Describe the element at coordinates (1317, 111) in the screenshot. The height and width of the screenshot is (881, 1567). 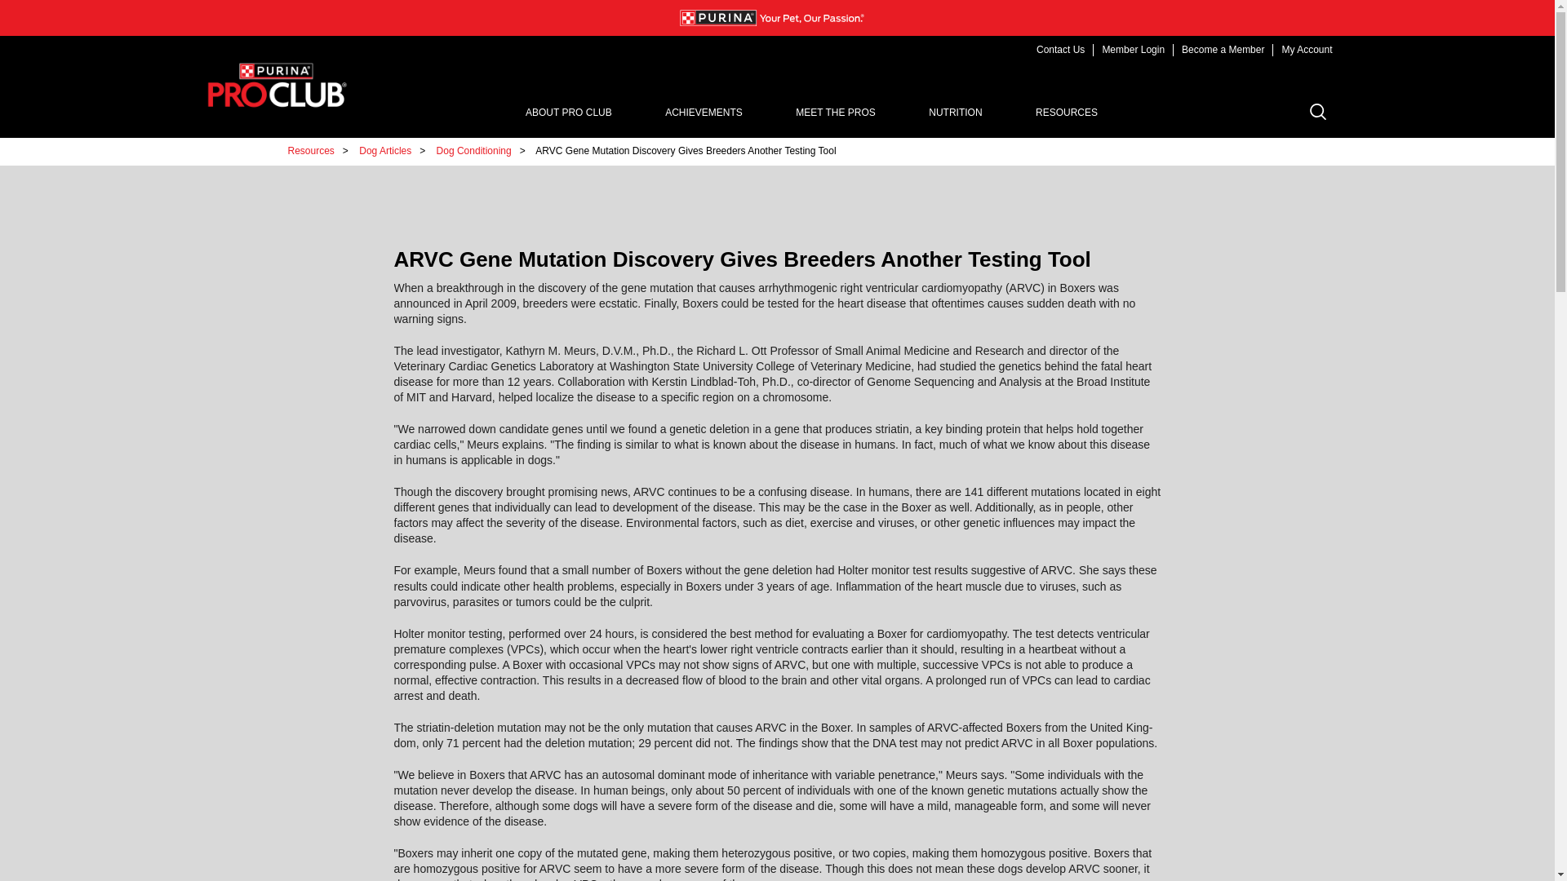
I see `SEARCH TOGGLE` at that location.